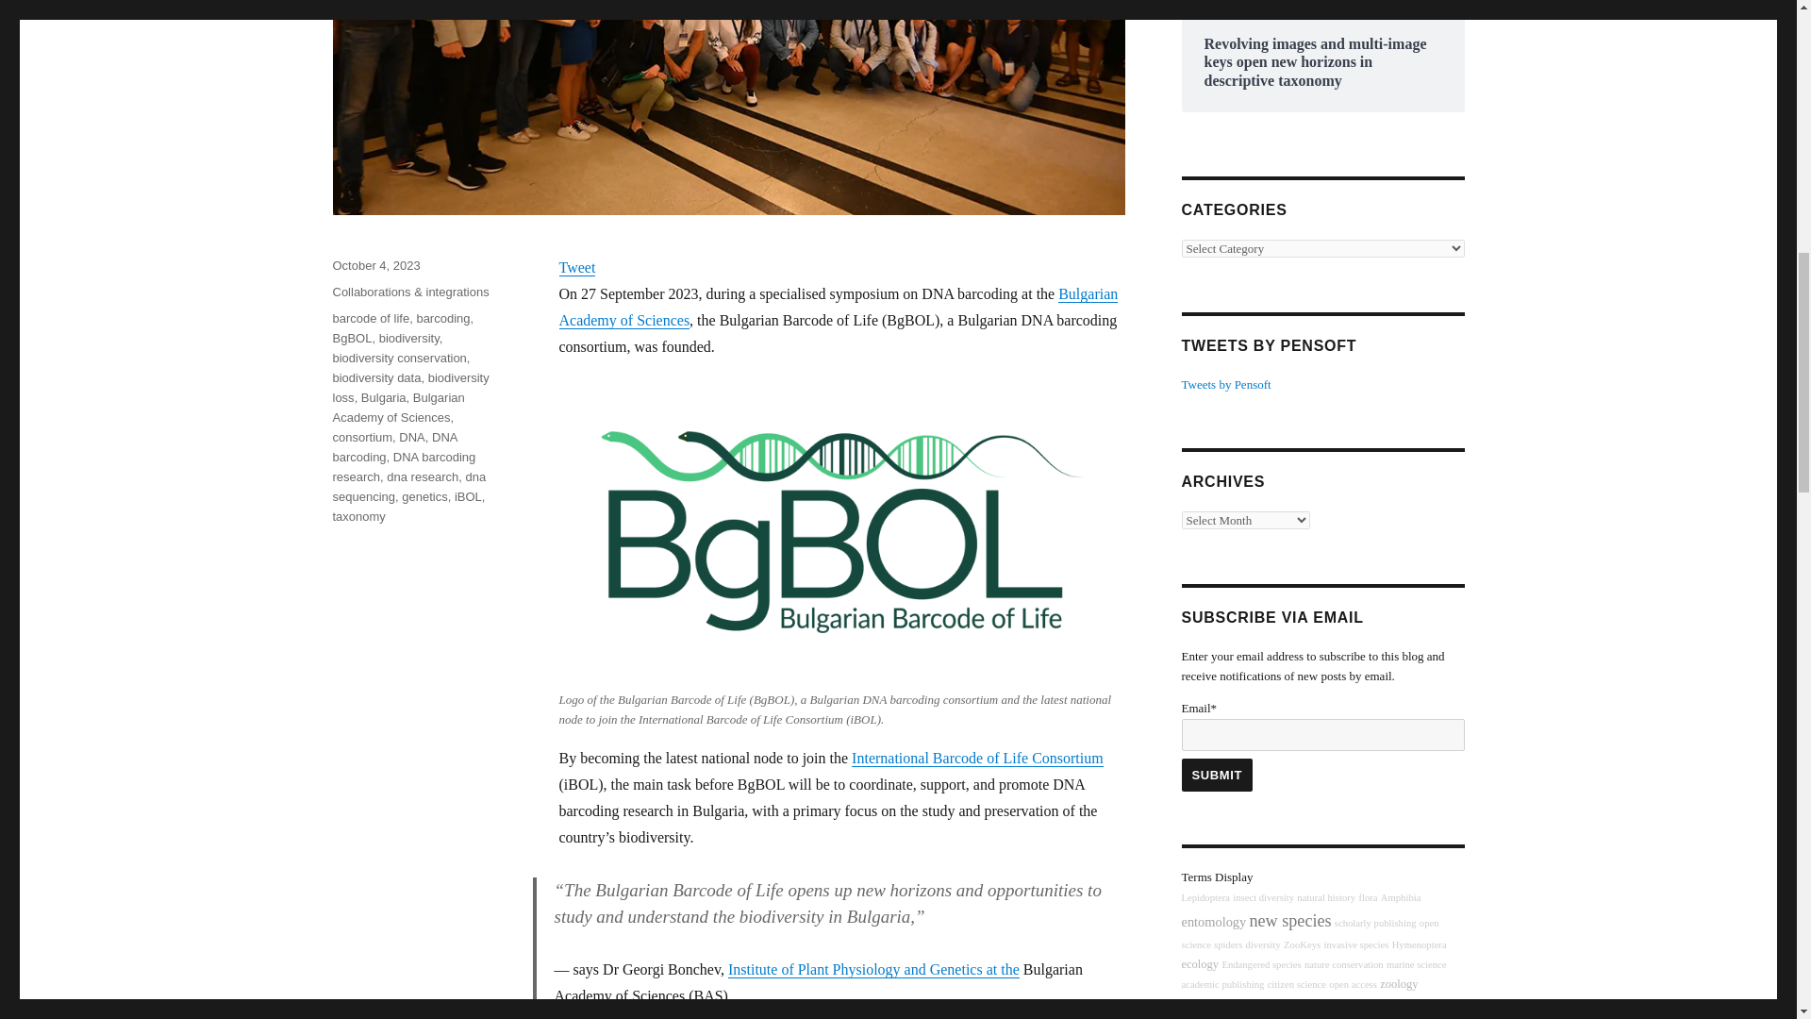  Describe the element at coordinates (1325, 897) in the screenshot. I see `28 topics` at that location.